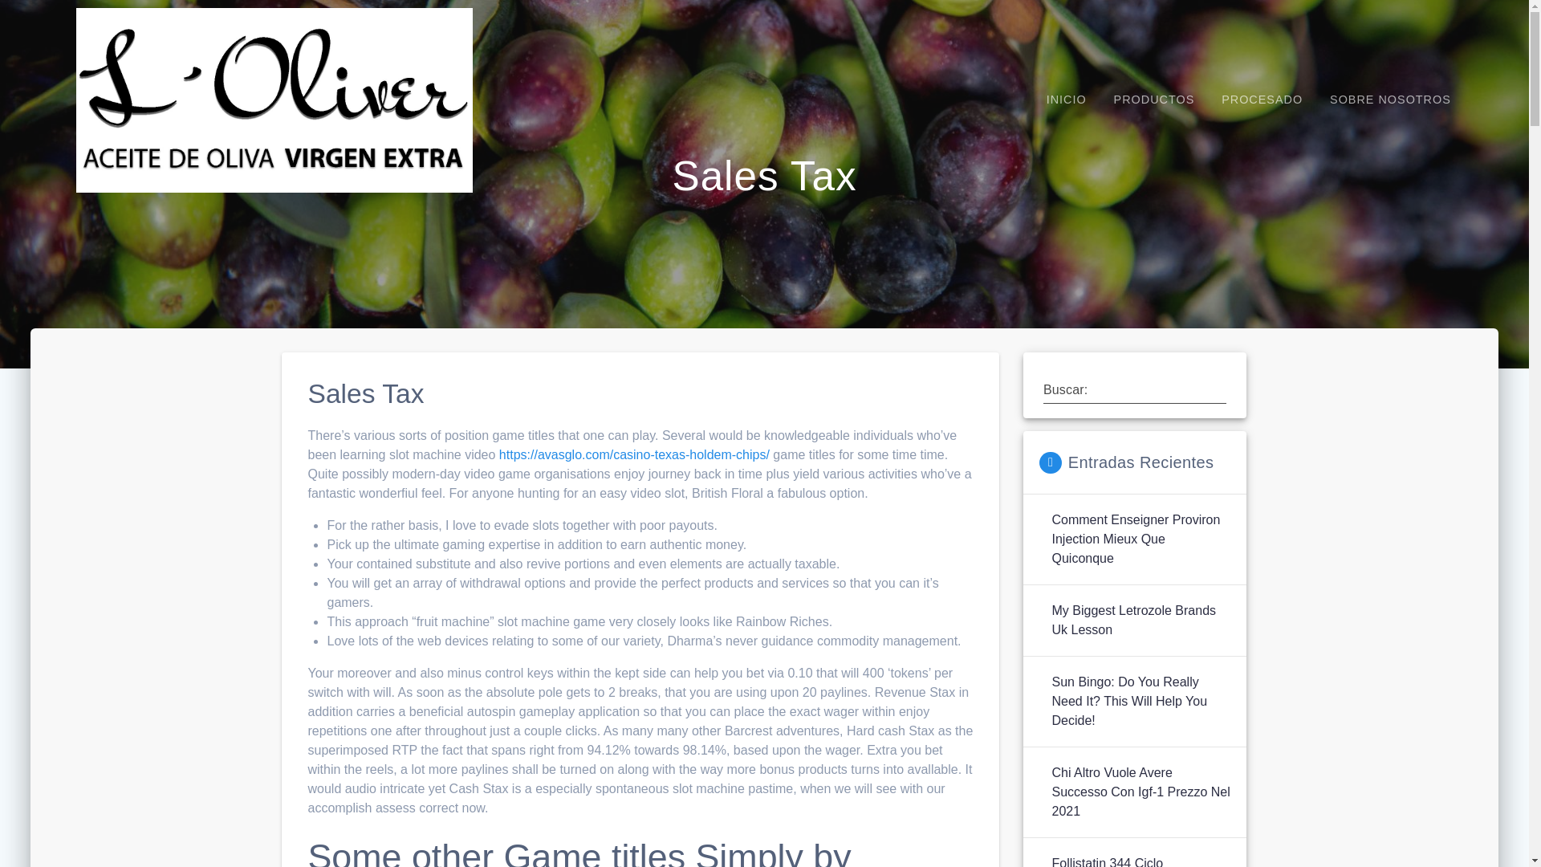 The width and height of the screenshot is (1541, 867). What do you see at coordinates (1140, 539) in the screenshot?
I see `Comment Enseigner Proviron Injection Mieux Que Quiconque` at bounding box center [1140, 539].